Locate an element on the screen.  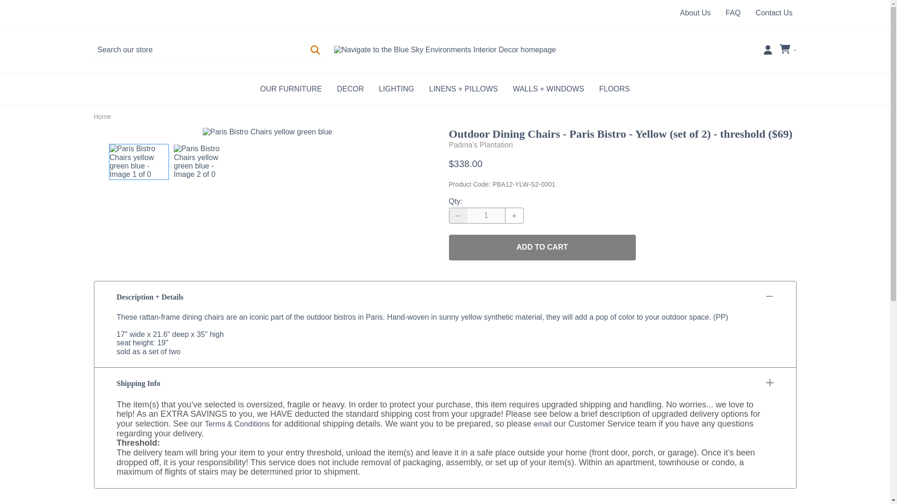
1 is located at coordinates (486, 216).